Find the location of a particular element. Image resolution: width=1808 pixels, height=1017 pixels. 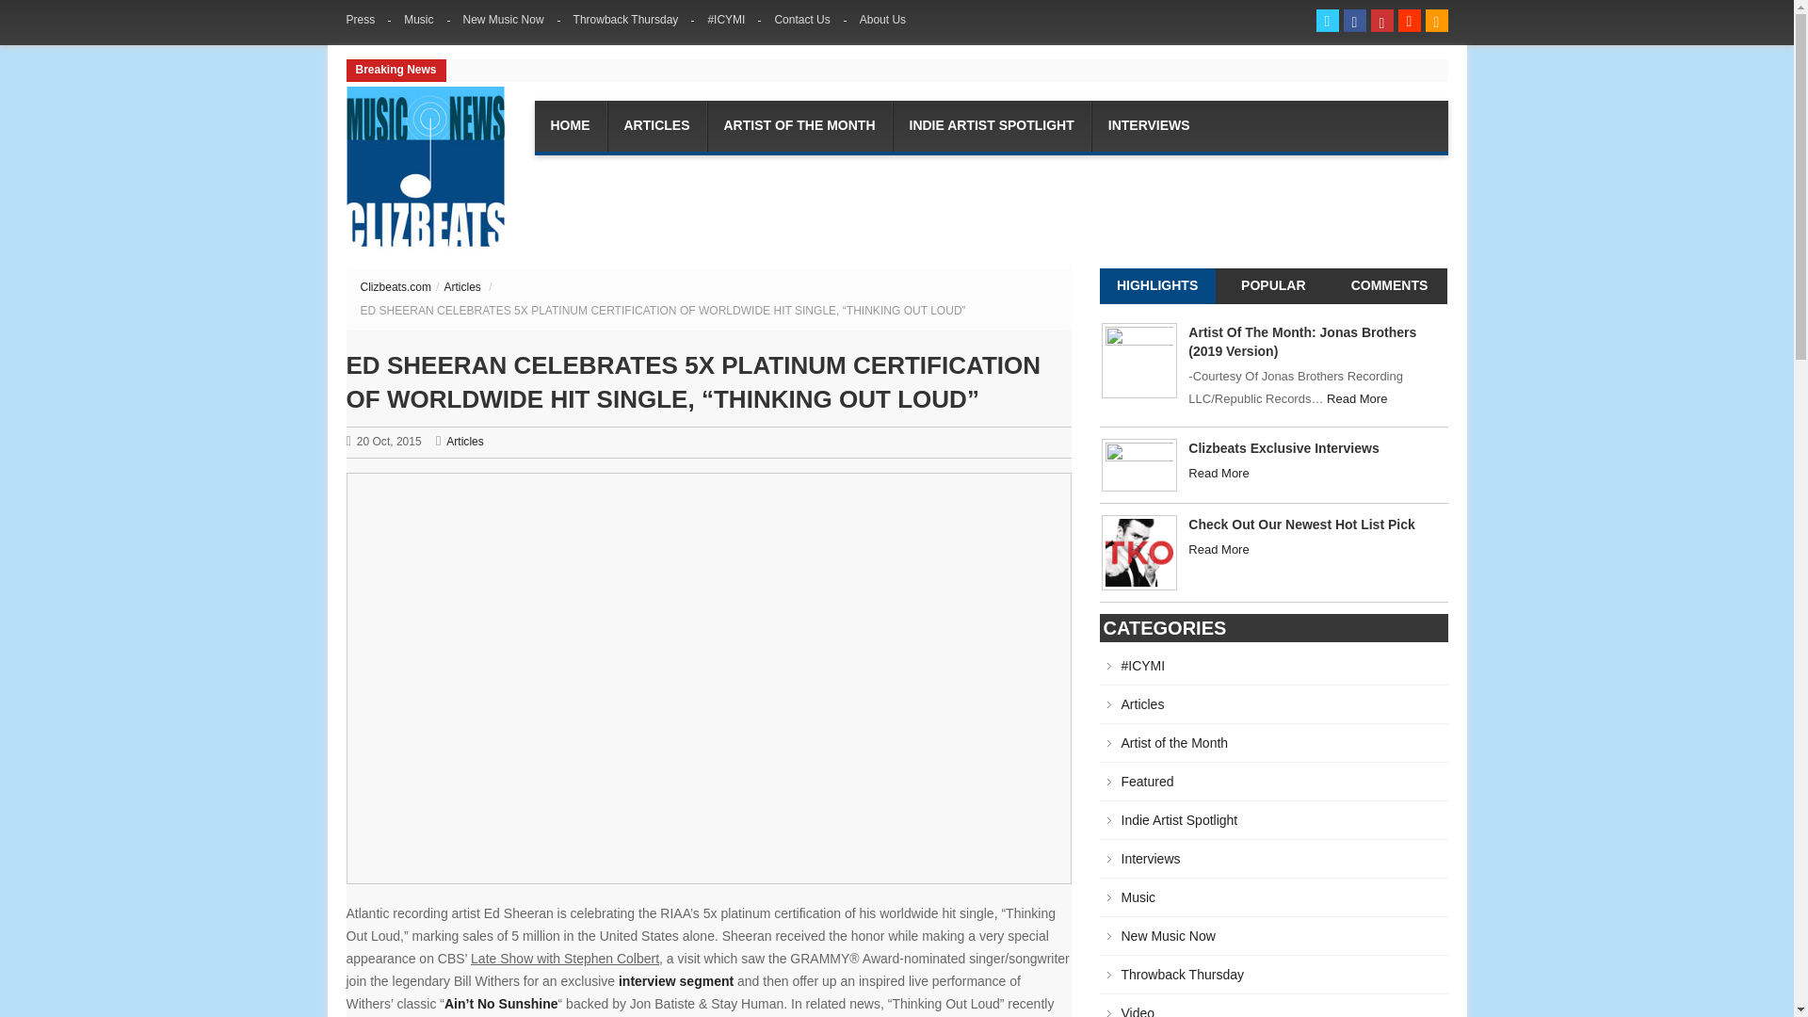

INTERVIEWS is located at coordinates (1149, 125).